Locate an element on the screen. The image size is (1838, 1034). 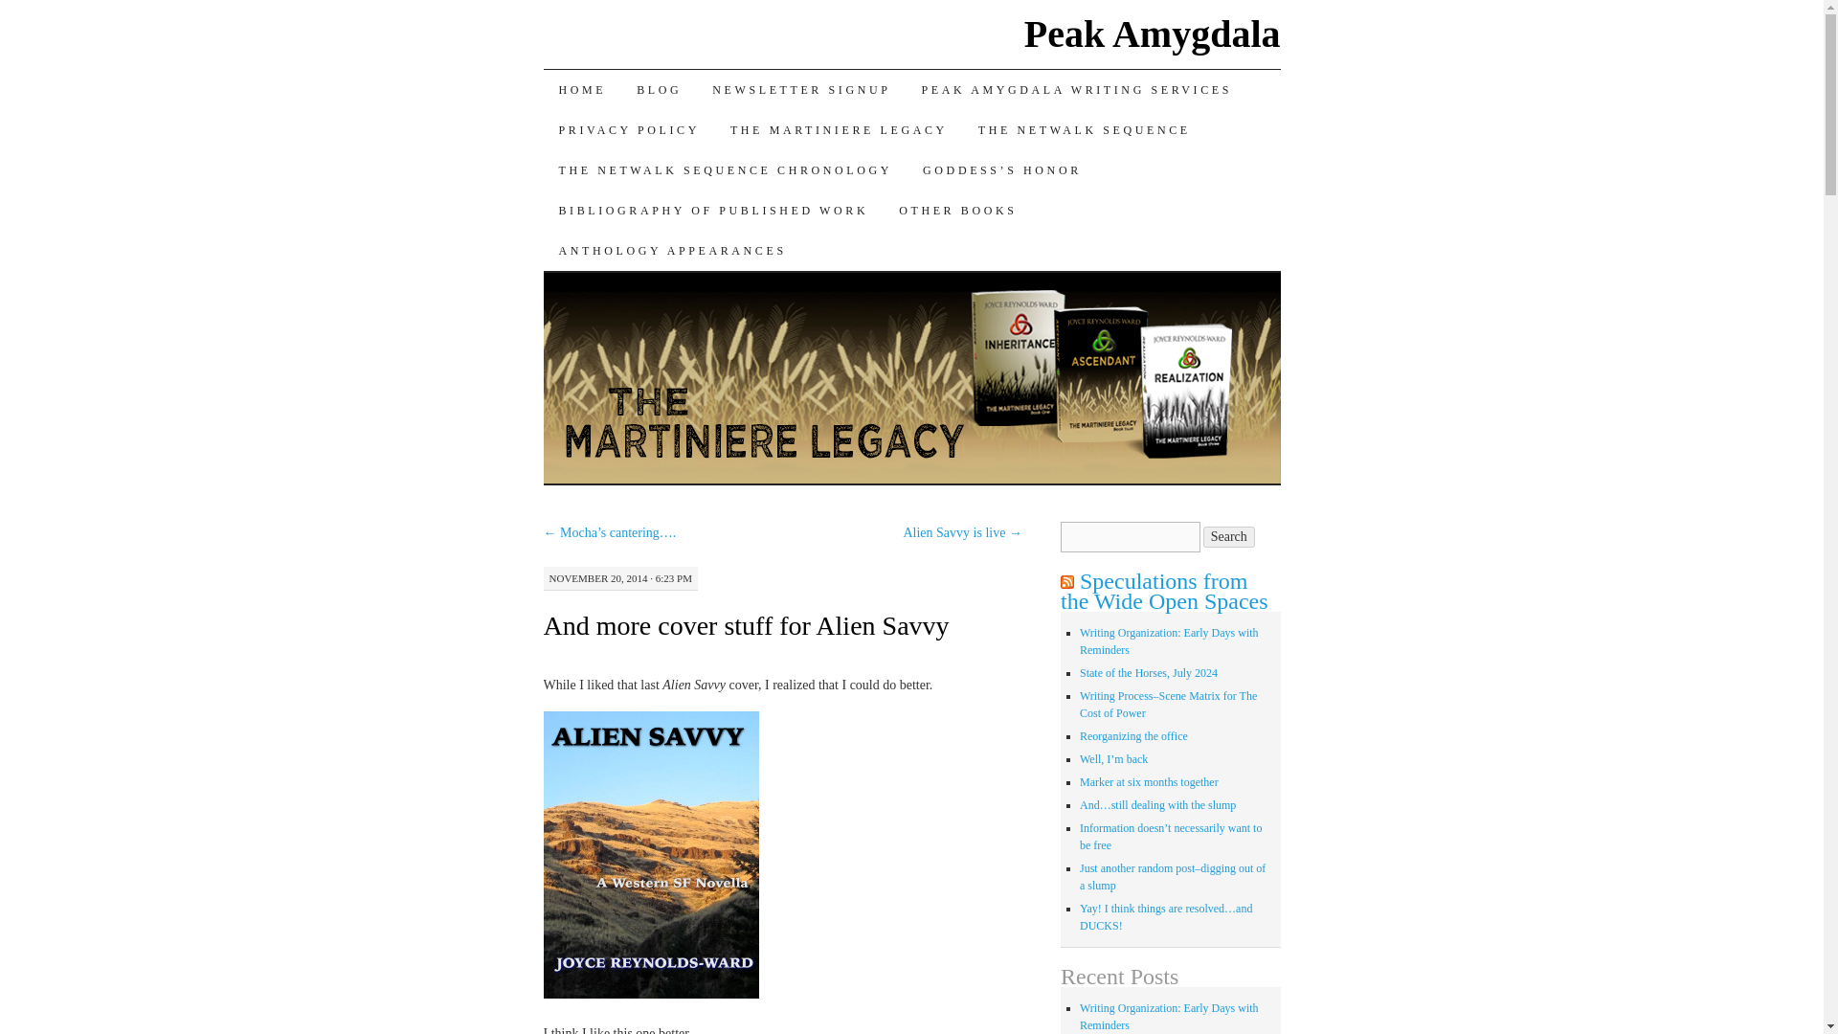
PRIVACY POLICY is located at coordinates (629, 129).